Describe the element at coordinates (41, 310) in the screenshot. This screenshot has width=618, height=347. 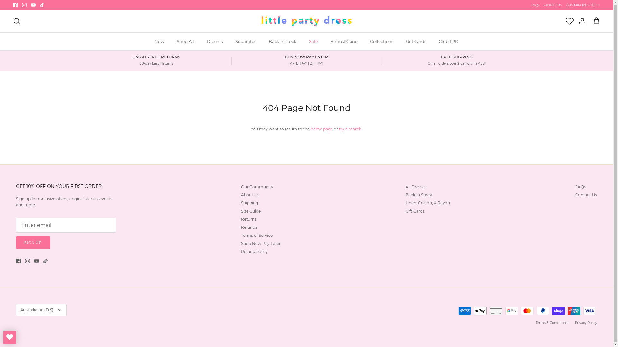
I see `Australia (AUD $)
Down` at that location.